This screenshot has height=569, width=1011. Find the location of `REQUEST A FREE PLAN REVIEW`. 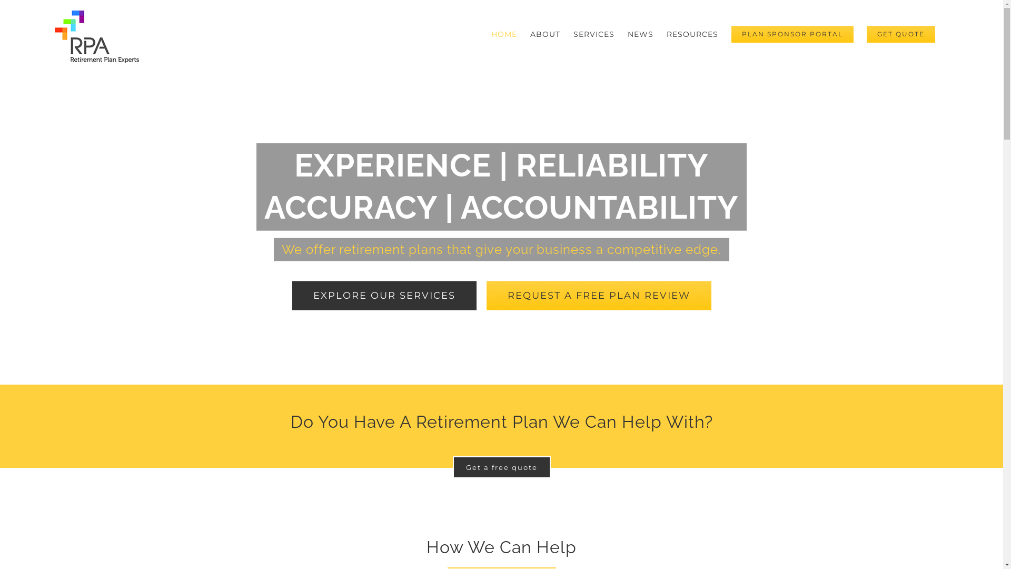

REQUEST A FREE PLAN REVIEW is located at coordinates (599, 295).